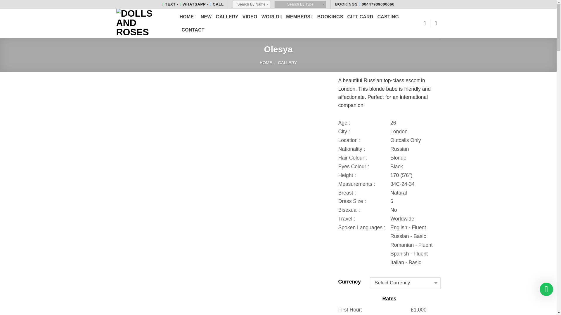 The image size is (561, 315). Describe the element at coordinates (250, 16) in the screenshot. I see `VIDEO` at that location.